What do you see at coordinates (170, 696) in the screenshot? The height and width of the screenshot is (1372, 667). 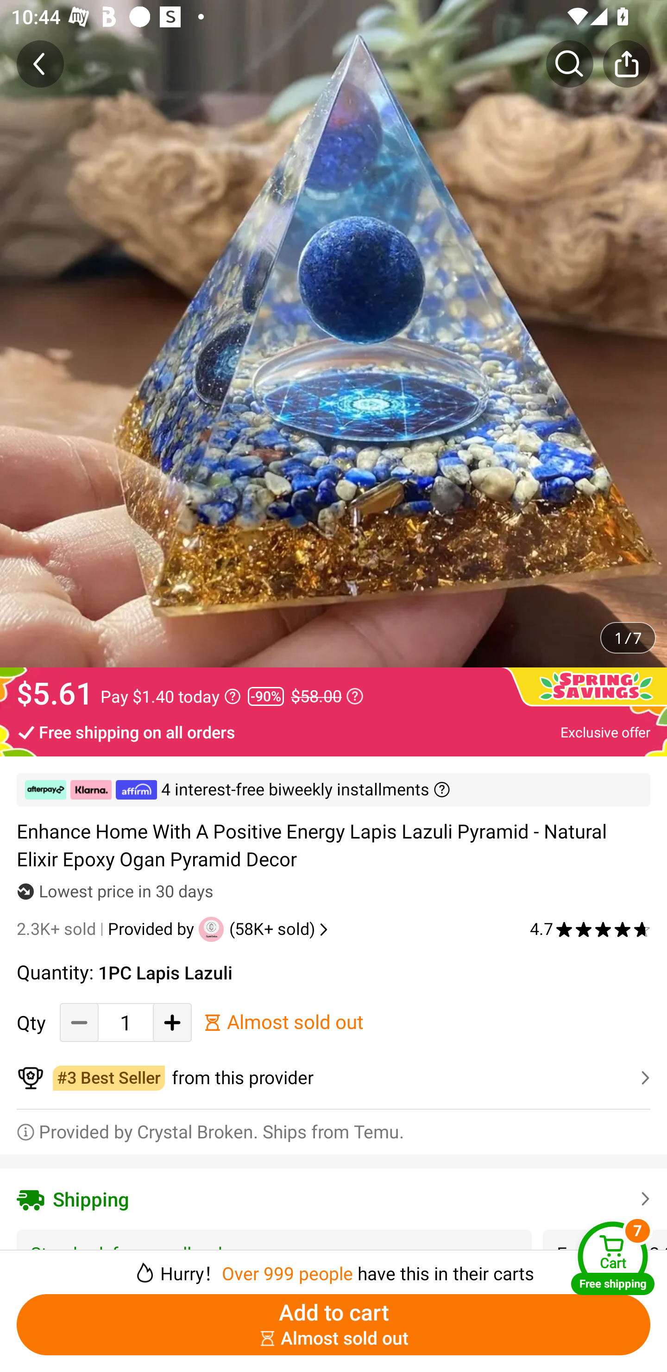 I see `Pay $1.40 today  ` at bounding box center [170, 696].